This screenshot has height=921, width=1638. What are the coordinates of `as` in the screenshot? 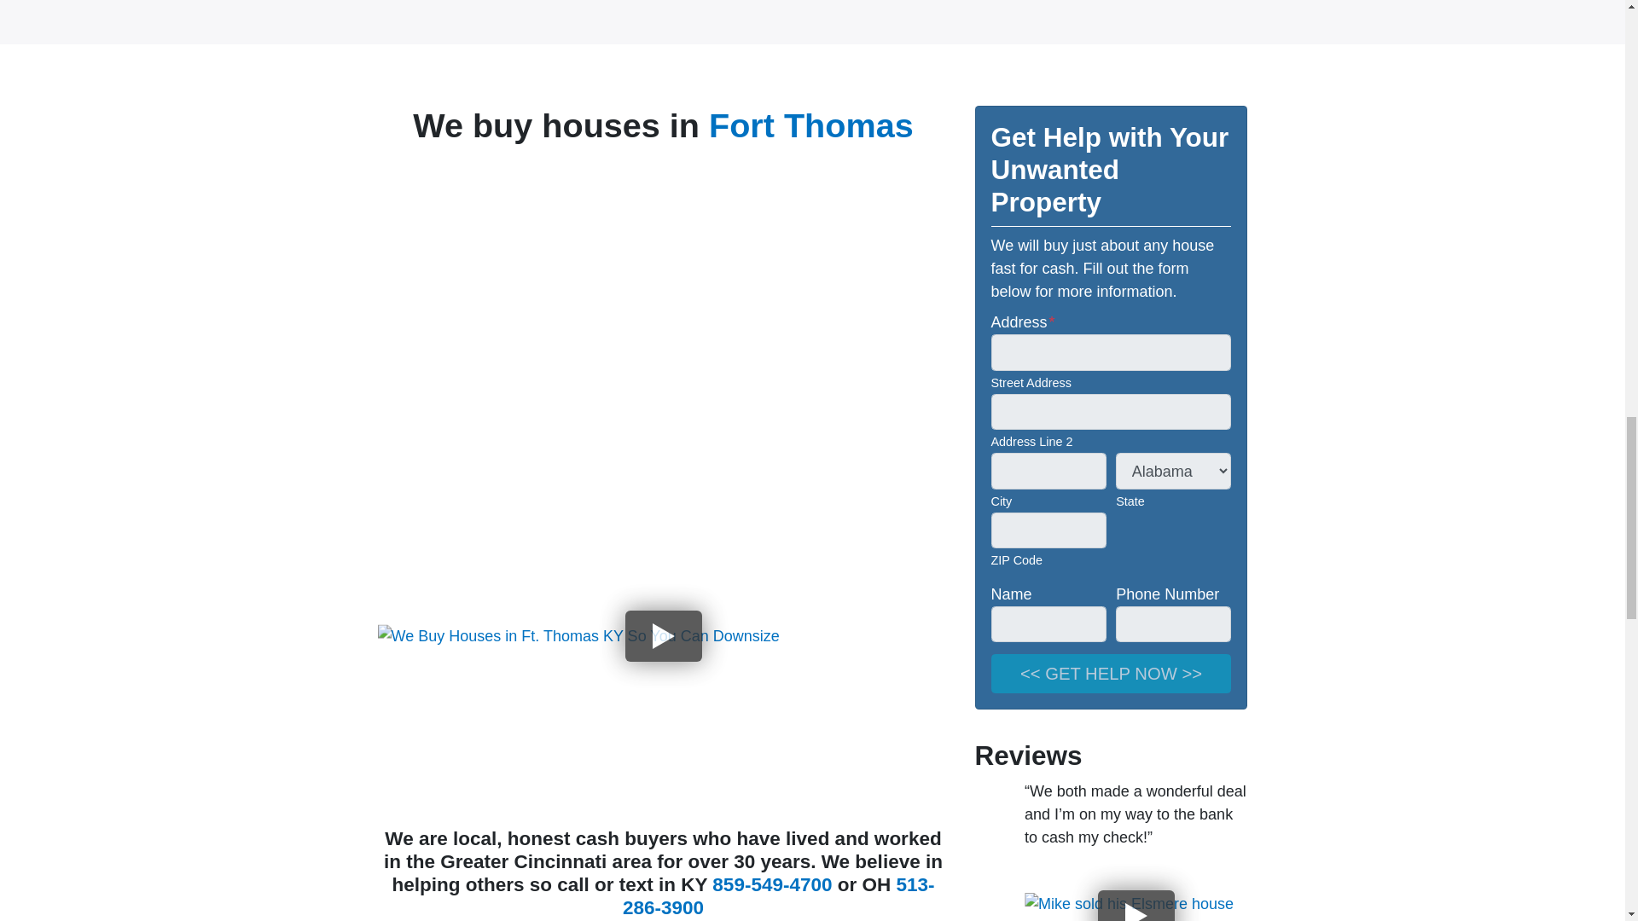 It's located at (895, 125).